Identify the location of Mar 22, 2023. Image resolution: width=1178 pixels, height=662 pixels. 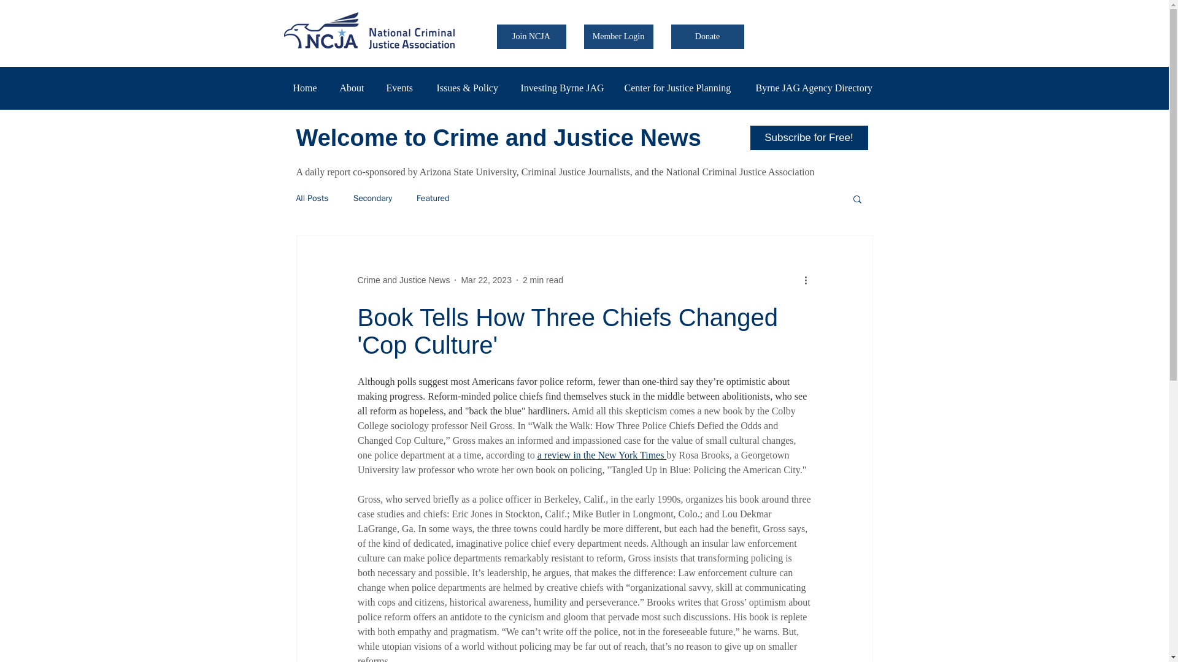
(486, 280).